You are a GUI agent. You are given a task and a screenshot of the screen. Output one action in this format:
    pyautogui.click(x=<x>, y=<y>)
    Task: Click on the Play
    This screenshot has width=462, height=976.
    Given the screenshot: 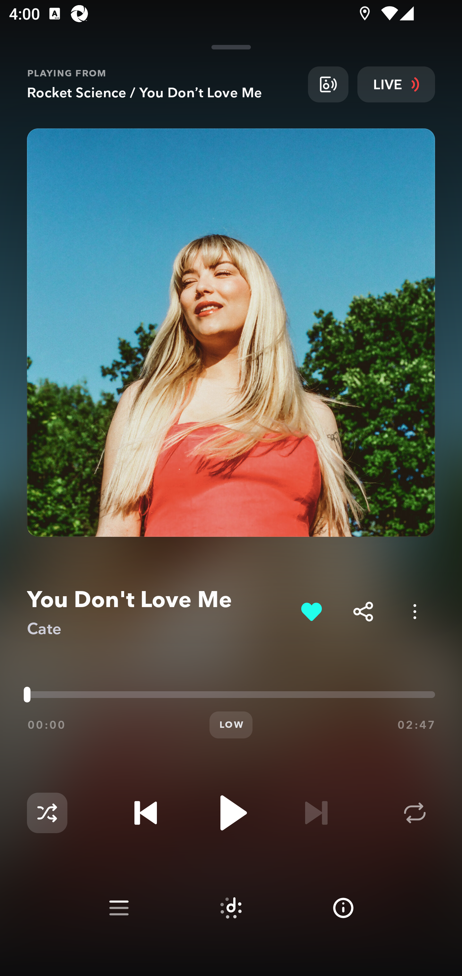 What is the action you would take?
    pyautogui.click(x=231, y=813)
    